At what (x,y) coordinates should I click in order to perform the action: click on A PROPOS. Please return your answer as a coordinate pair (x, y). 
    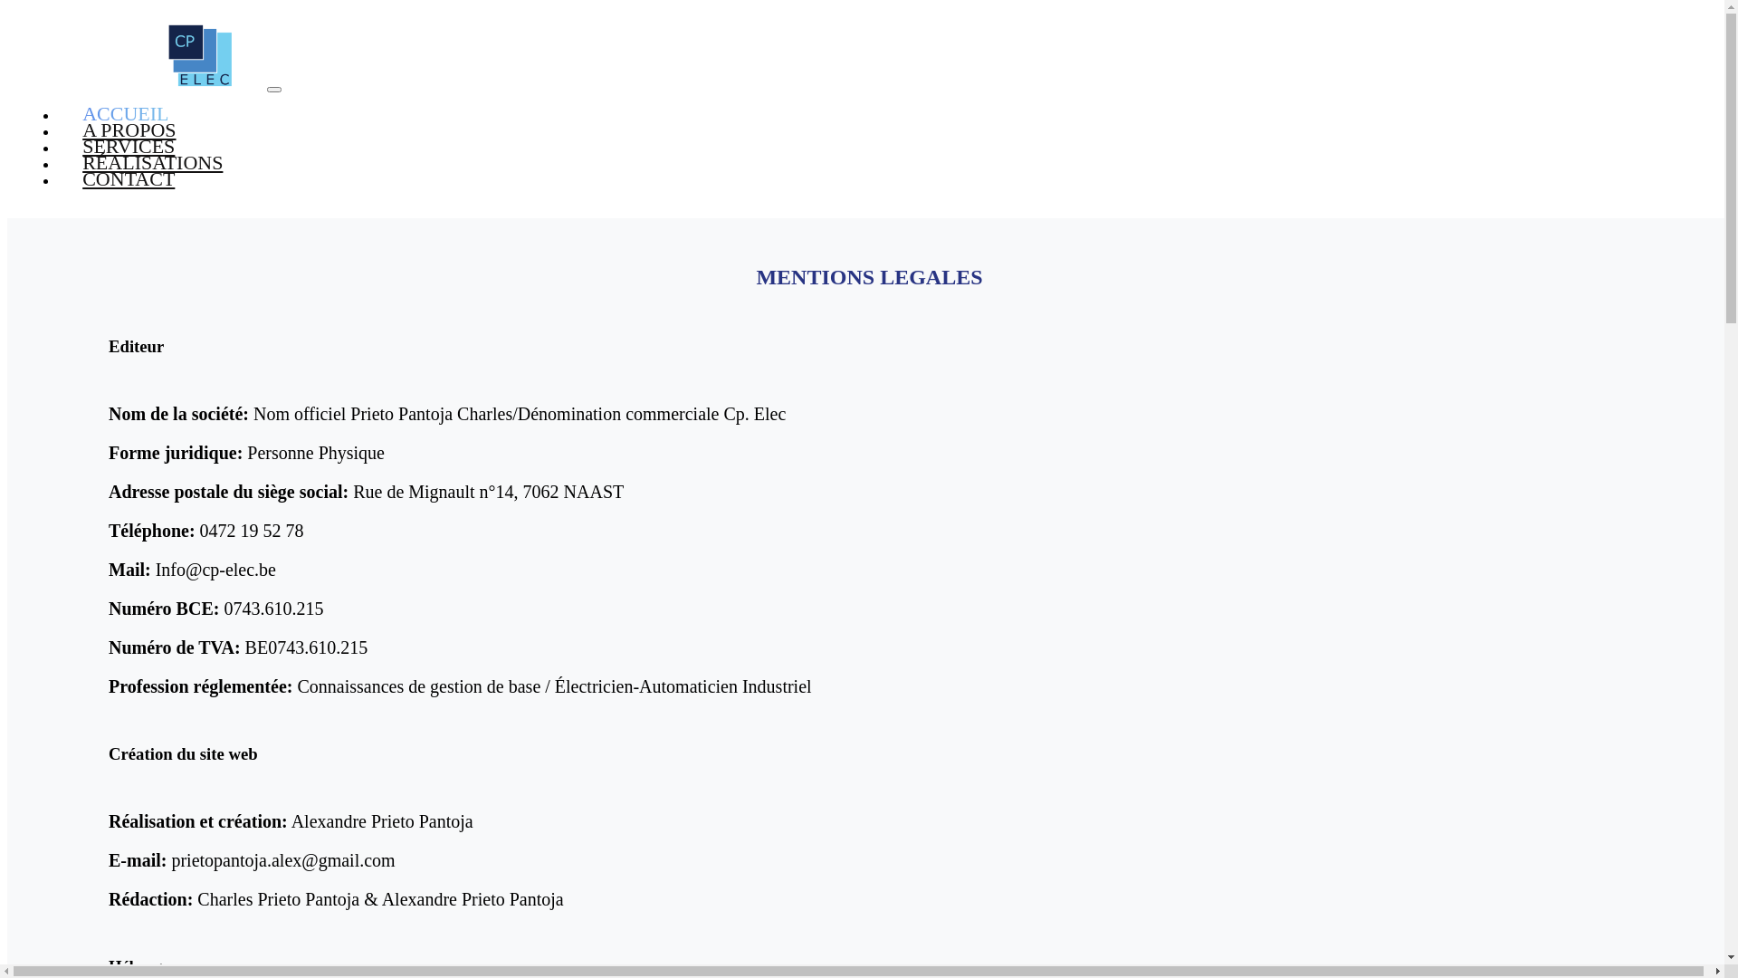
    Looking at the image, I should click on (129, 130).